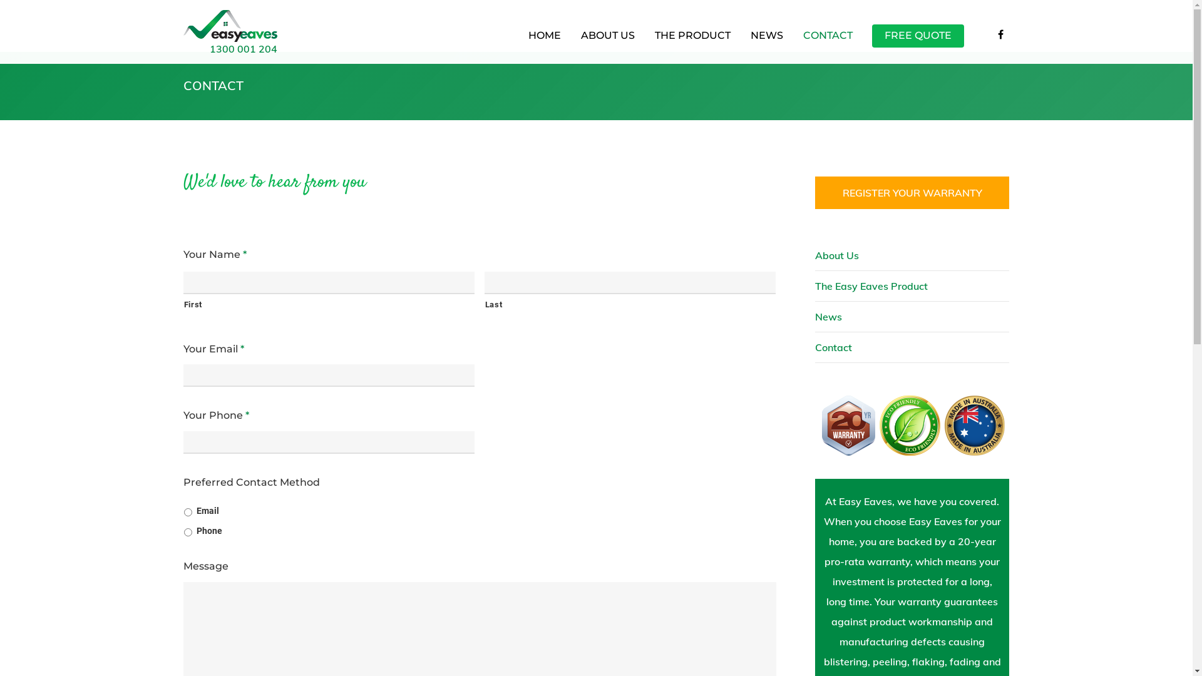 The image size is (1202, 676). I want to click on FREE QUOTE, so click(918, 41).